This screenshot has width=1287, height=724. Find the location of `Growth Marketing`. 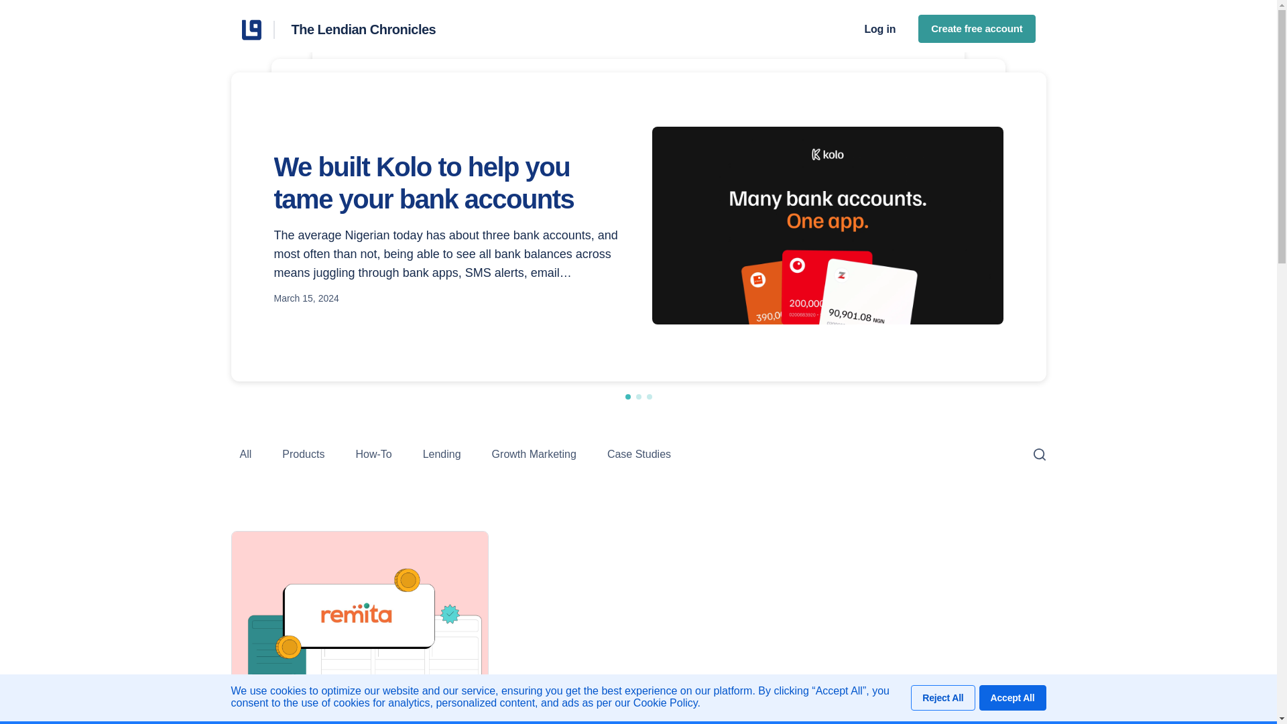

Growth Marketing is located at coordinates (534, 453).